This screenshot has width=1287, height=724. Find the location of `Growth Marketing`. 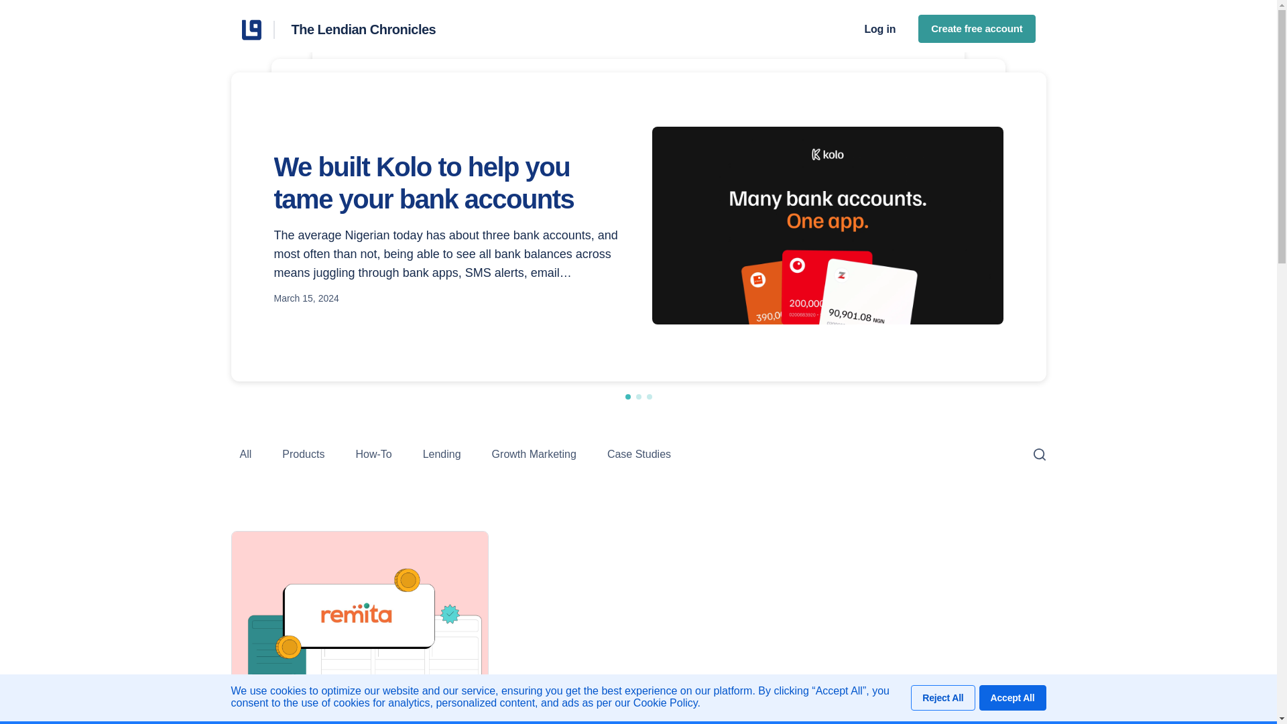

Growth Marketing is located at coordinates (534, 453).